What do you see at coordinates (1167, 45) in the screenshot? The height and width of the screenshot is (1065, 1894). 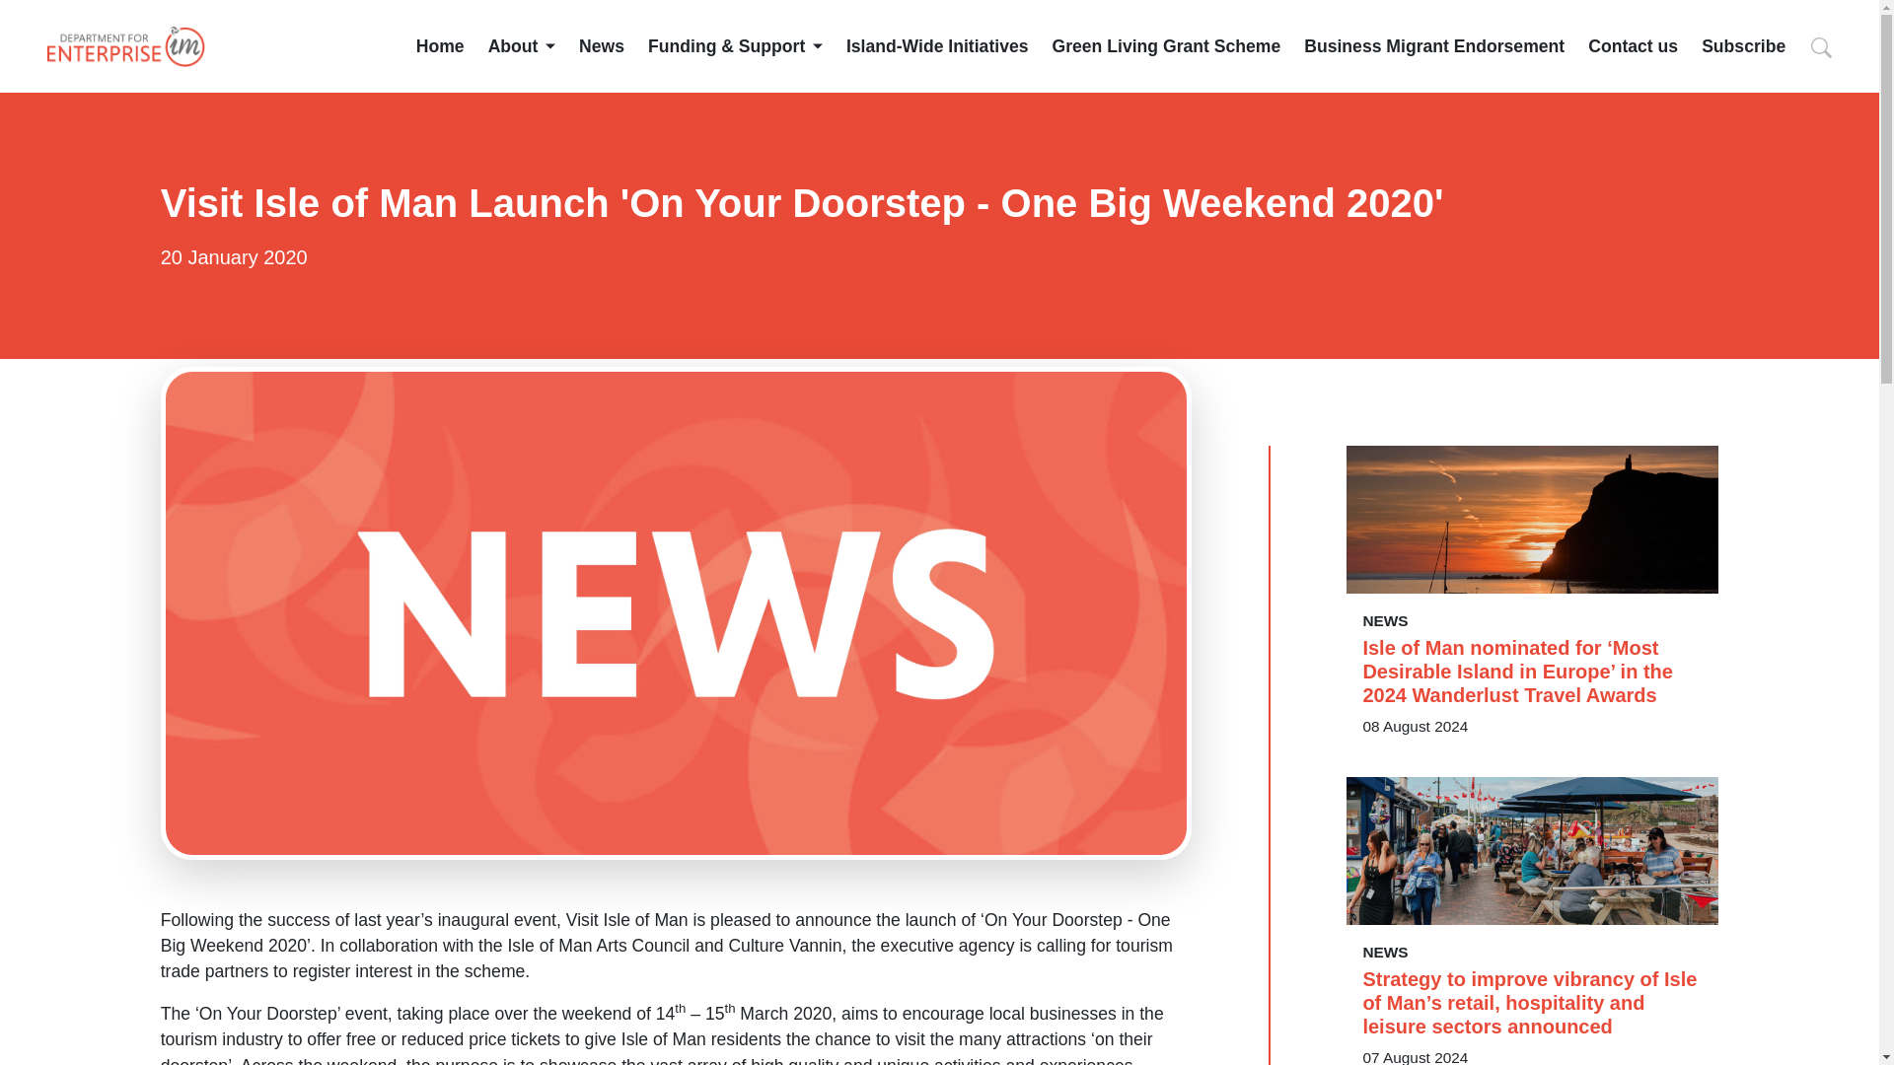 I see `Green Living Grant Scheme` at bounding box center [1167, 45].